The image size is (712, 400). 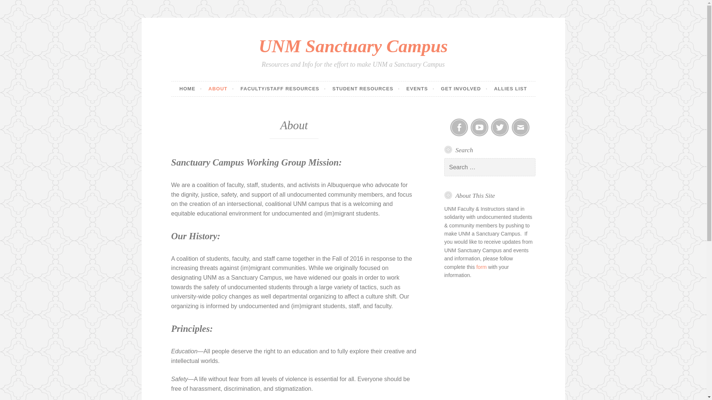 I want to click on Search, so click(x=16, y=7).